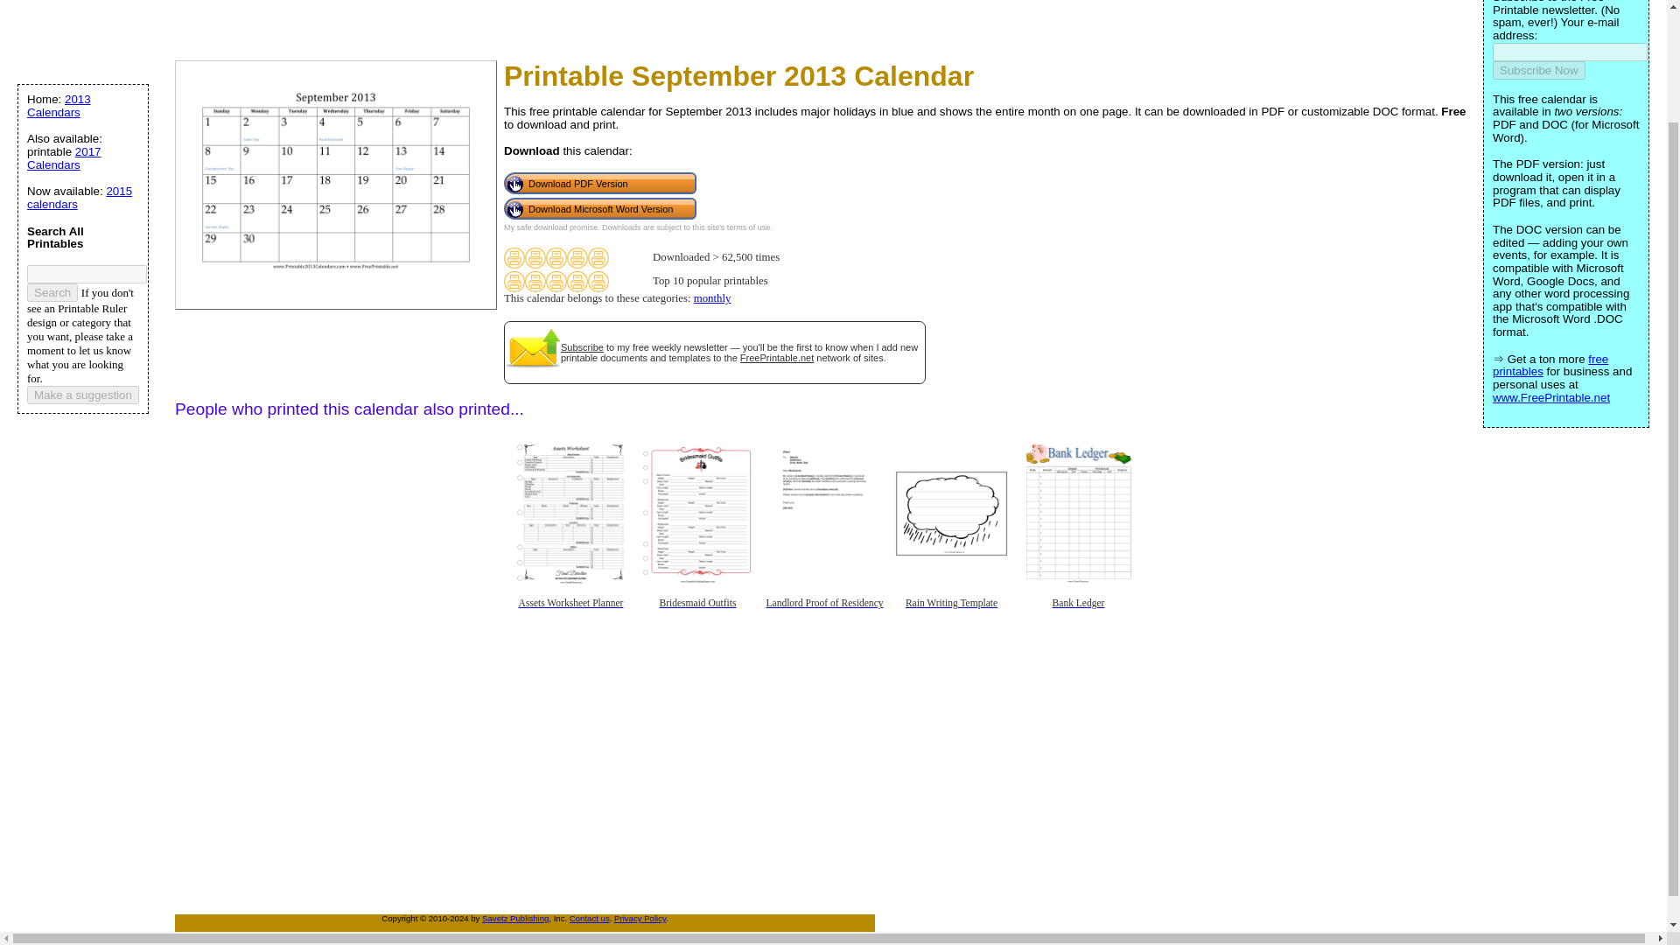  What do you see at coordinates (749, 227) in the screenshot?
I see `terms of use` at bounding box center [749, 227].